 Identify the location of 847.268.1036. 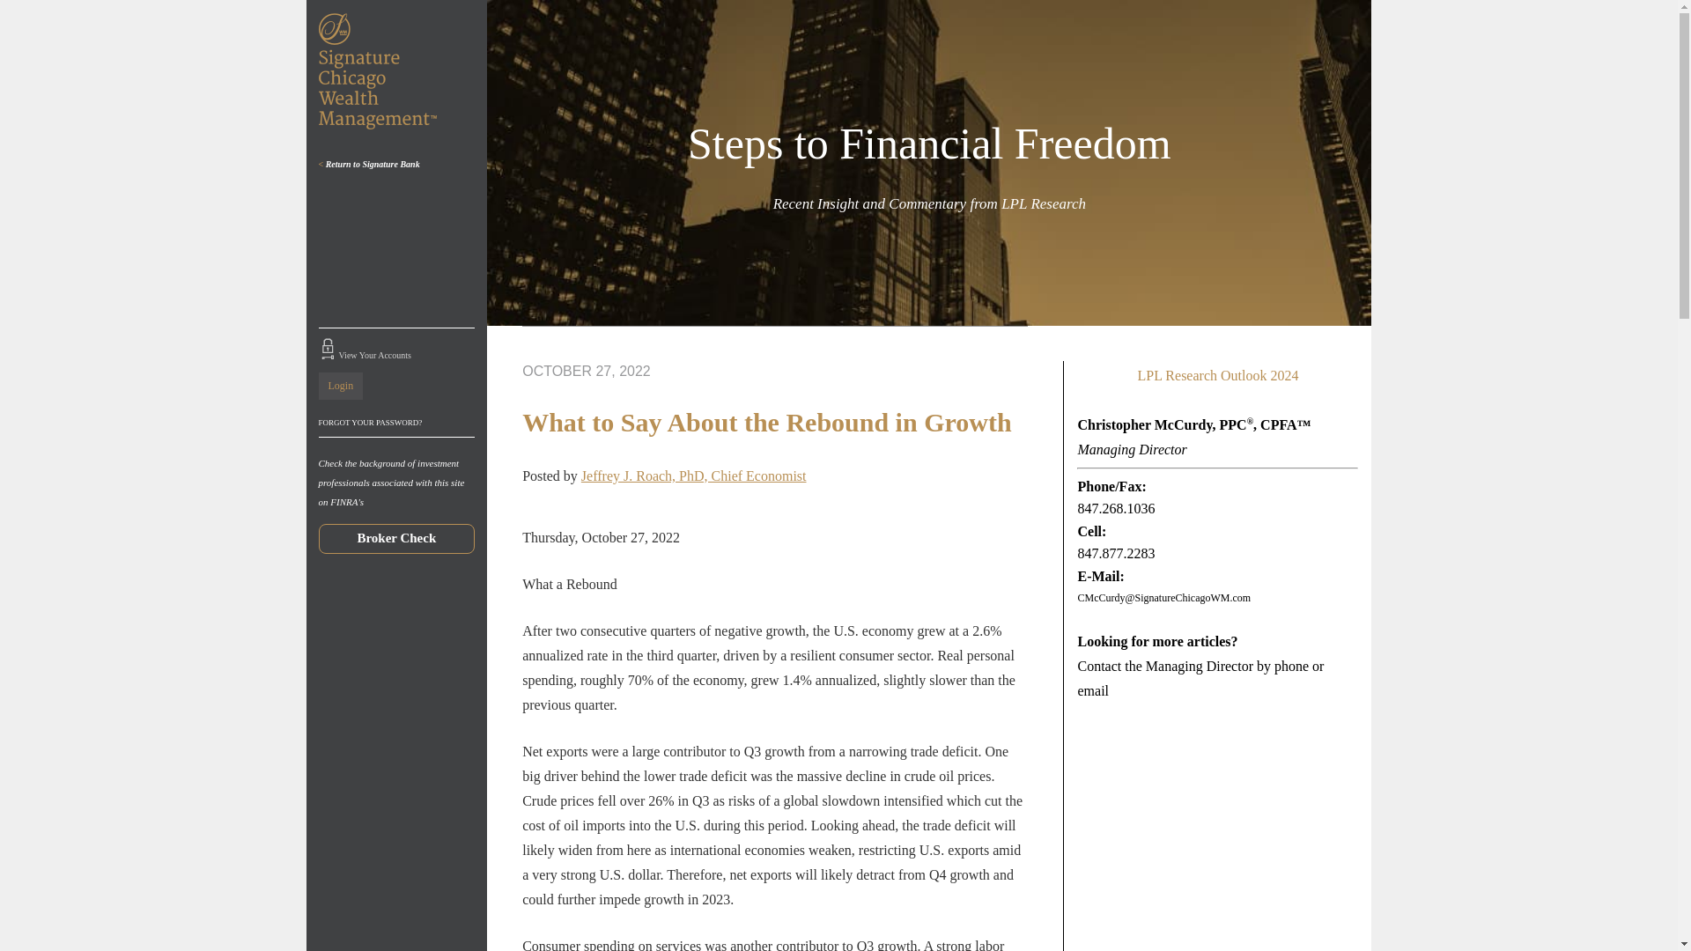
(1116, 509).